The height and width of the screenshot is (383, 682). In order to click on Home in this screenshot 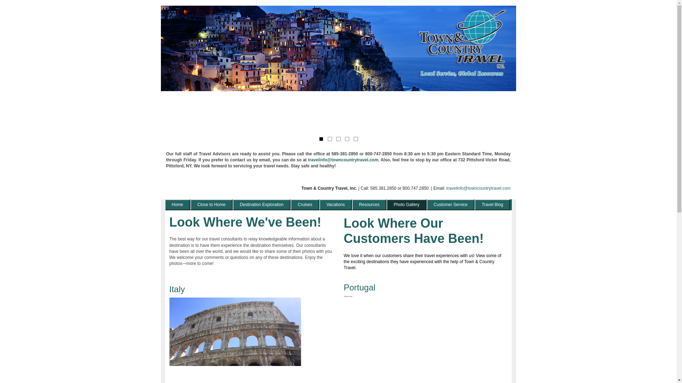, I will do `click(178, 204)`.